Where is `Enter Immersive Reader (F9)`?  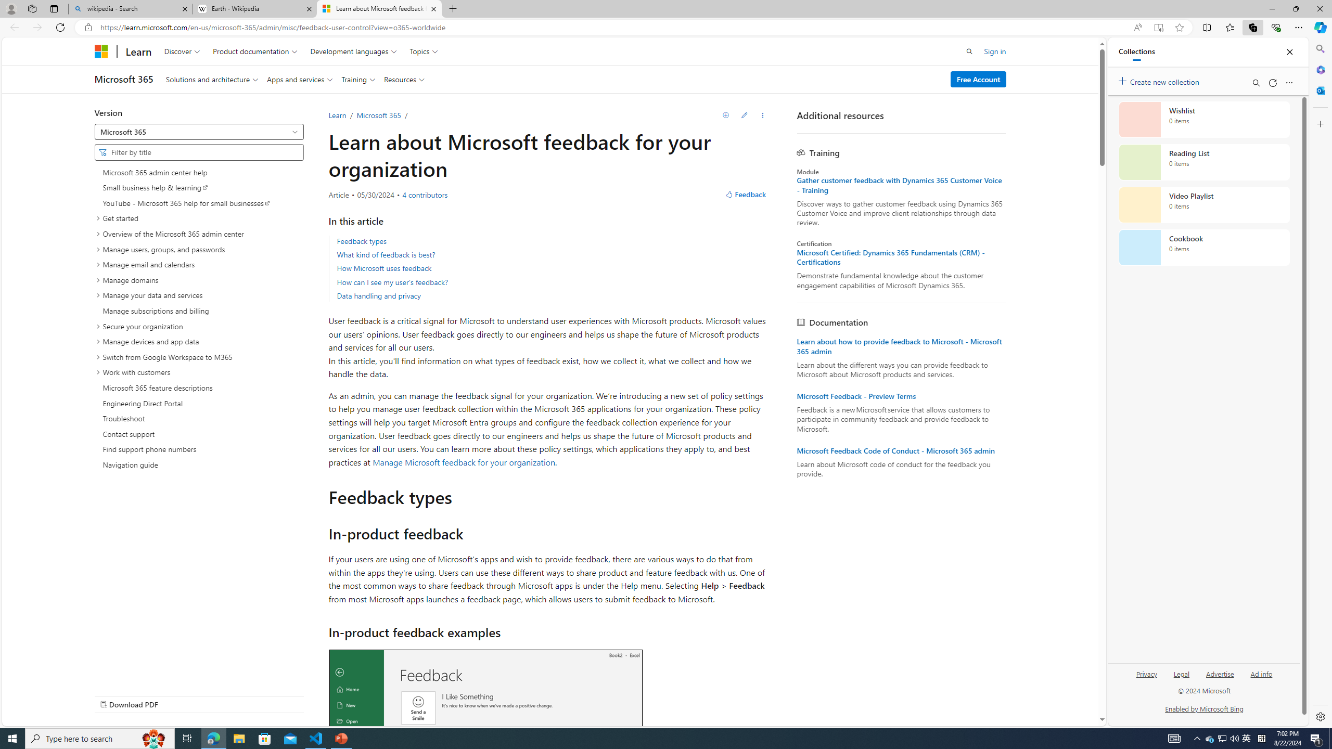
Enter Immersive Reader (F9) is located at coordinates (1158, 28).